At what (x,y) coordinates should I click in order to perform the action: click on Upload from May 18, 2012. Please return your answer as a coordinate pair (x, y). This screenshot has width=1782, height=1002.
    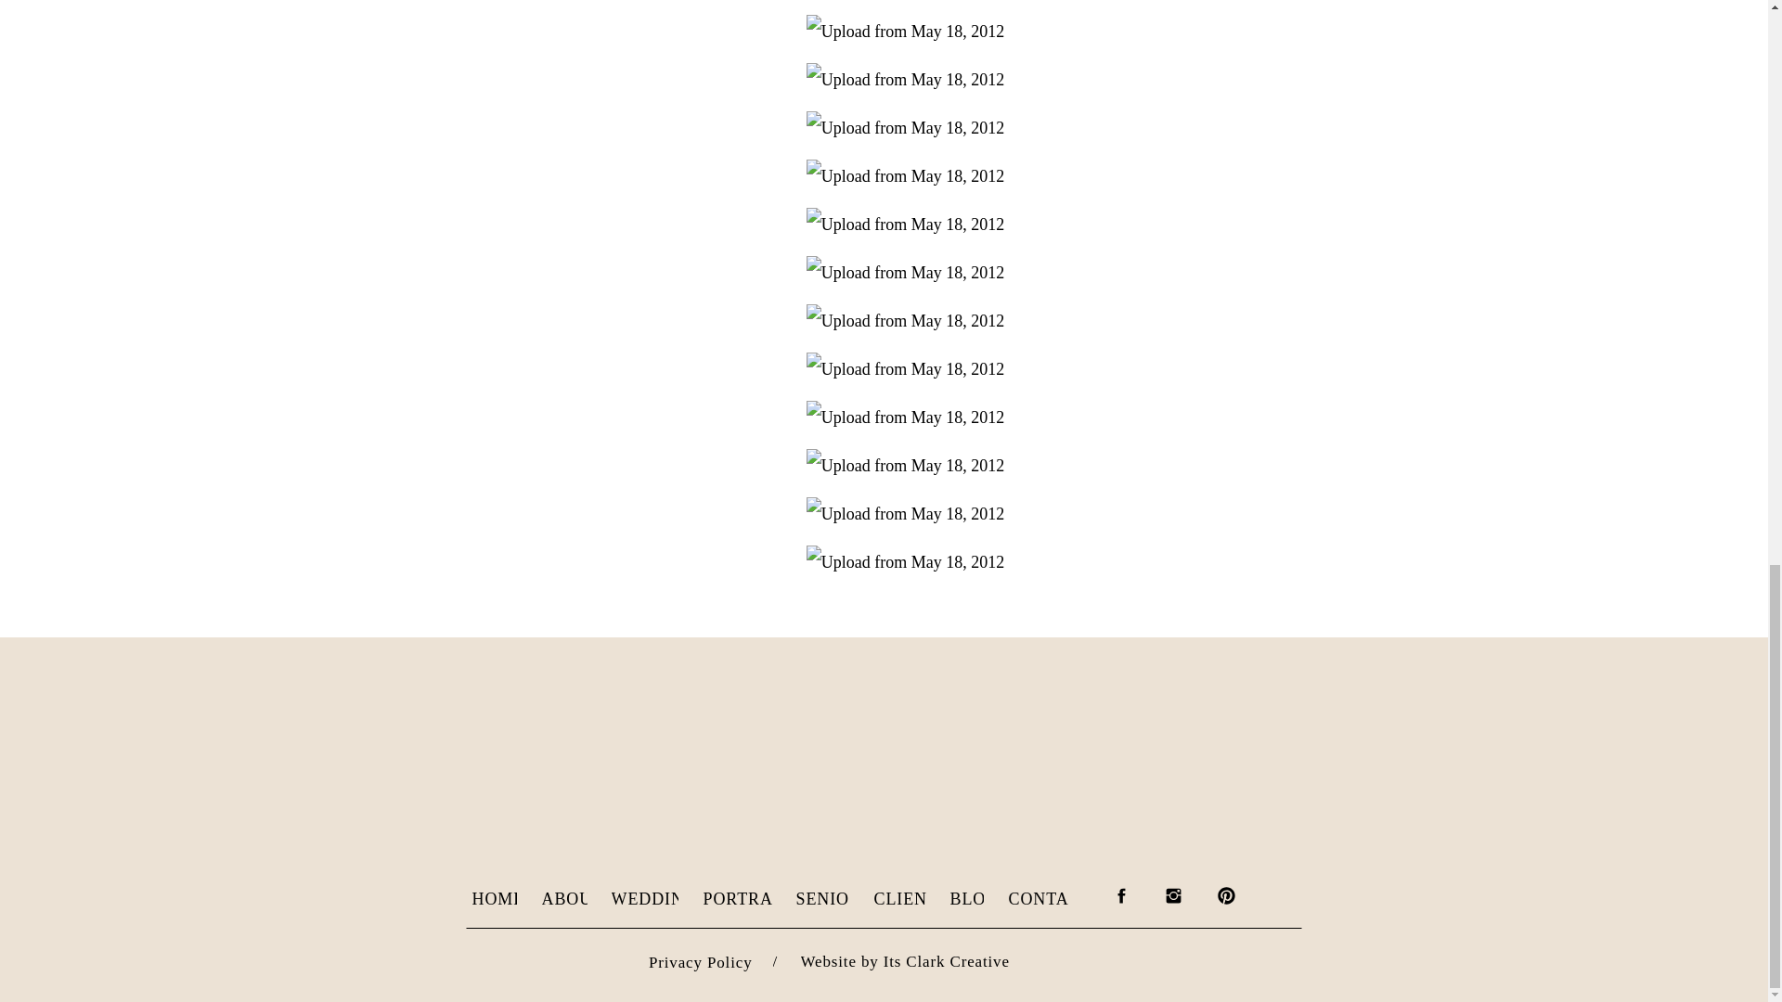
    Looking at the image, I should click on (906, 369).